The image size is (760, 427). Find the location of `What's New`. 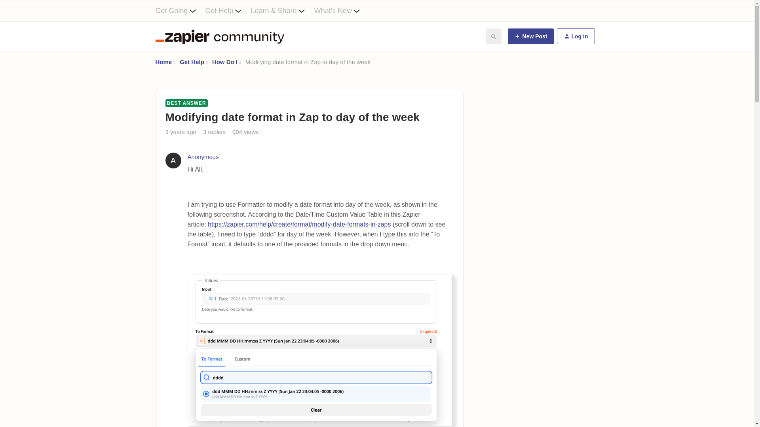

What's New is located at coordinates (342, 10).